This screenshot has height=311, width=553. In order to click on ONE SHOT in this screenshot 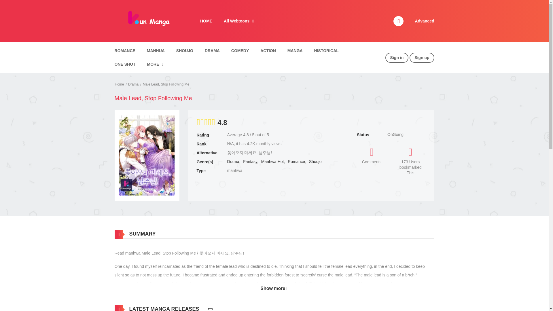, I will do `click(125, 64)`.